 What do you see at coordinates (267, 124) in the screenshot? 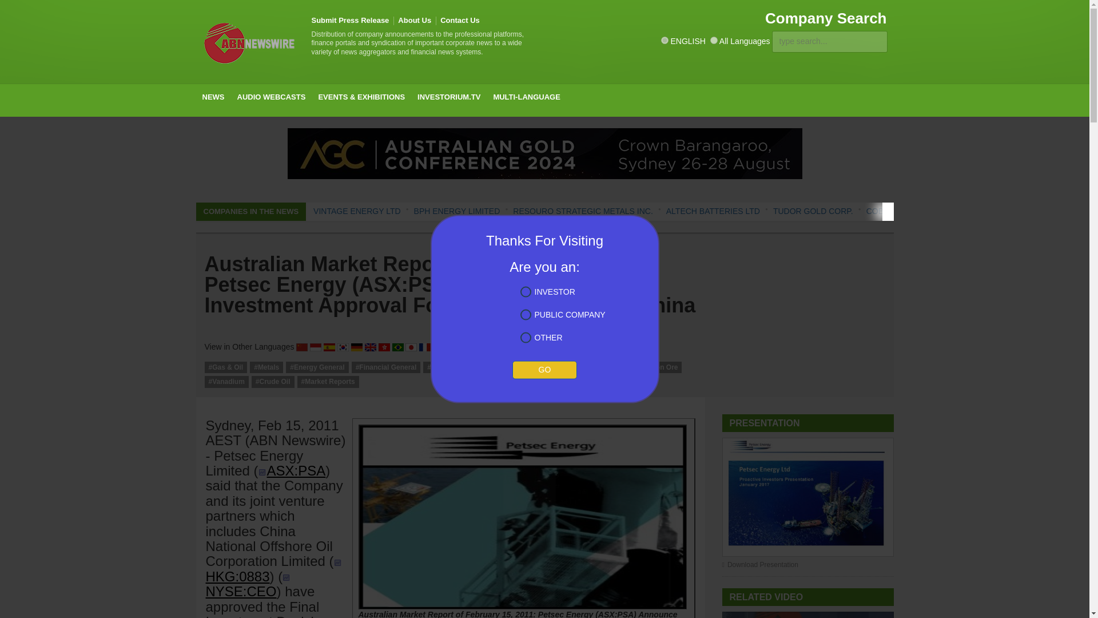
I see `LIFE SCIENCES` at bounding box center [267, 124].